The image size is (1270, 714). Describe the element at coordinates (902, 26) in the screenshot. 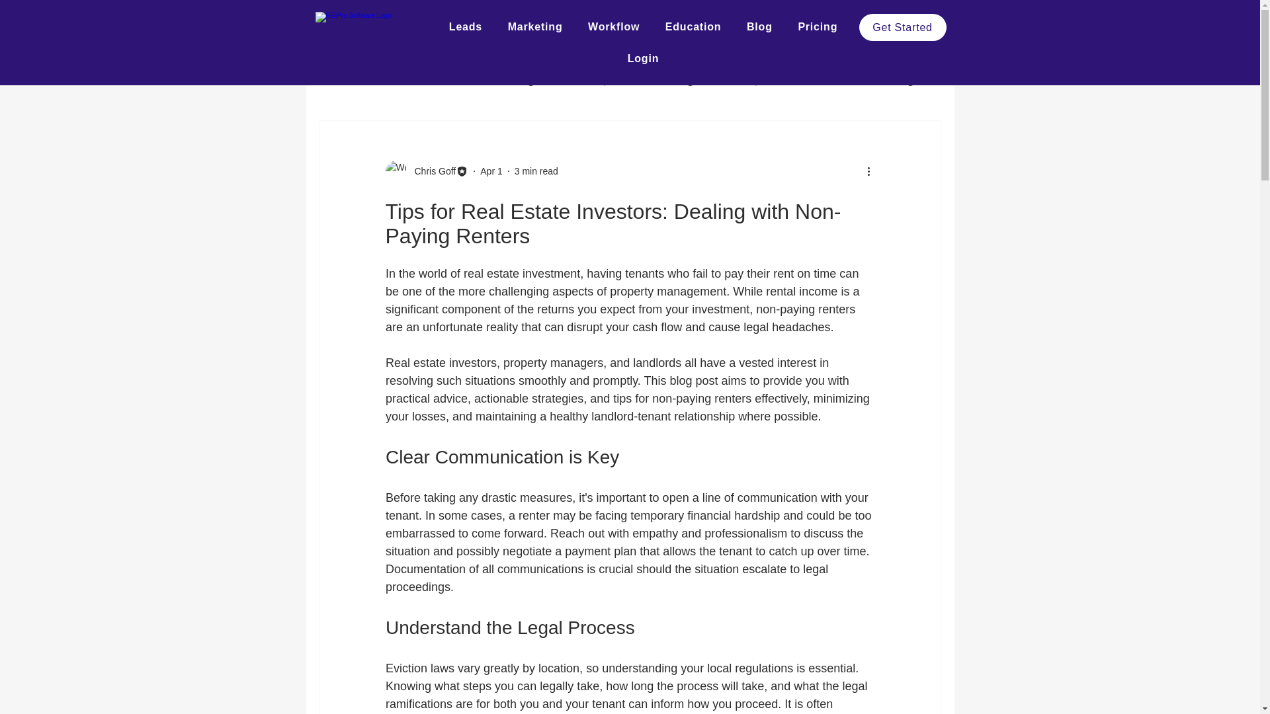

I see `Get Started` at that location.